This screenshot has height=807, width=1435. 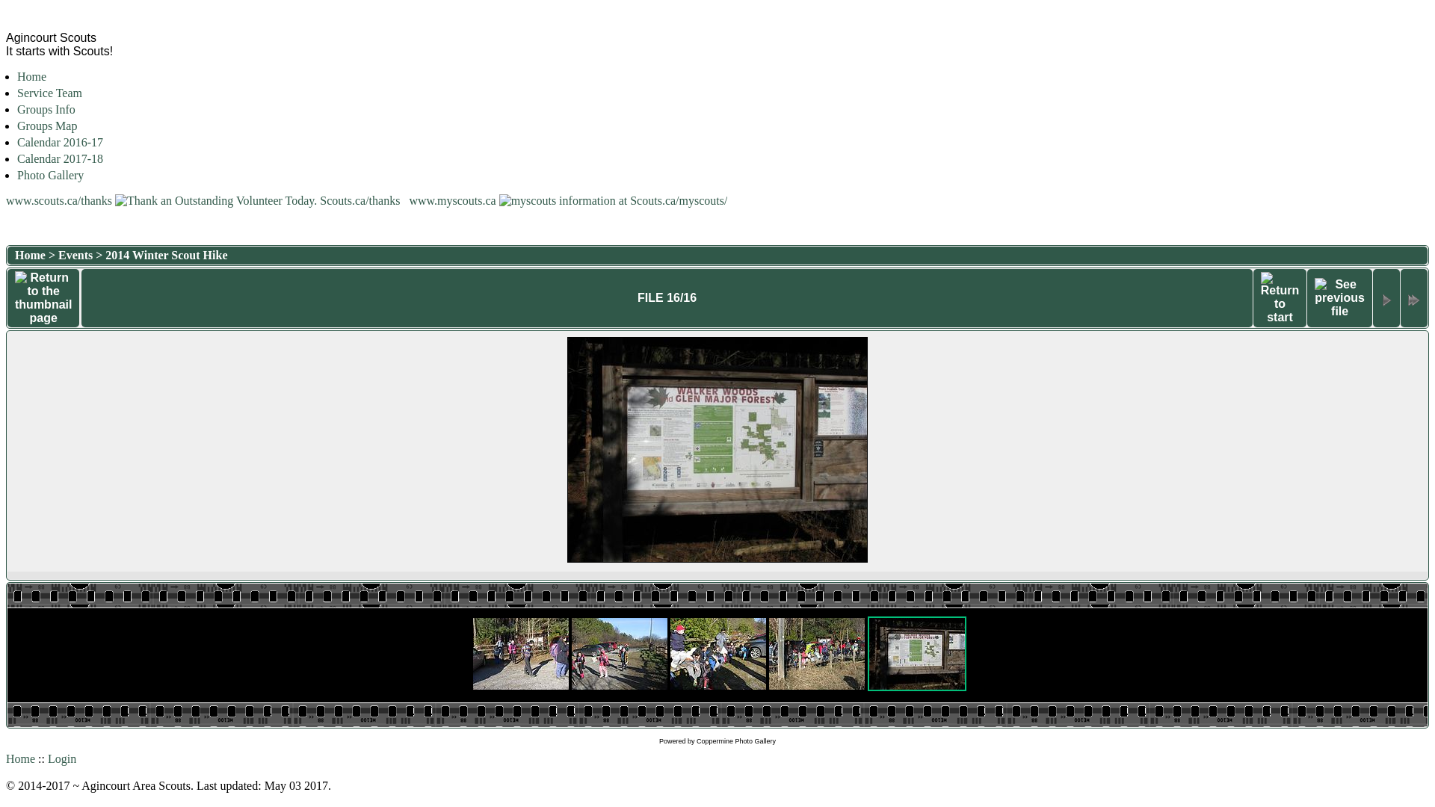 I want to click on Login, so click(x=62, y=759).